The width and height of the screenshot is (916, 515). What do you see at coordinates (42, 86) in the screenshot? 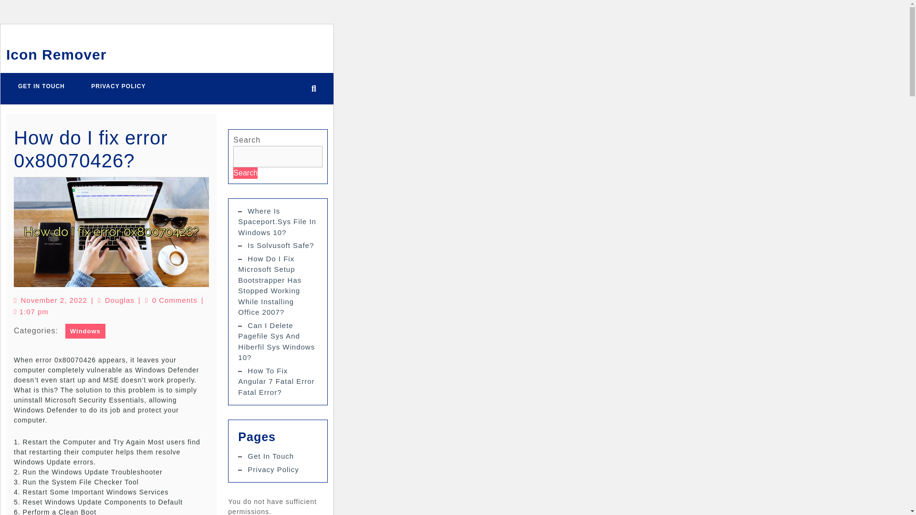
I see `GET IN TOUCH` at bounding box center [42, 86].